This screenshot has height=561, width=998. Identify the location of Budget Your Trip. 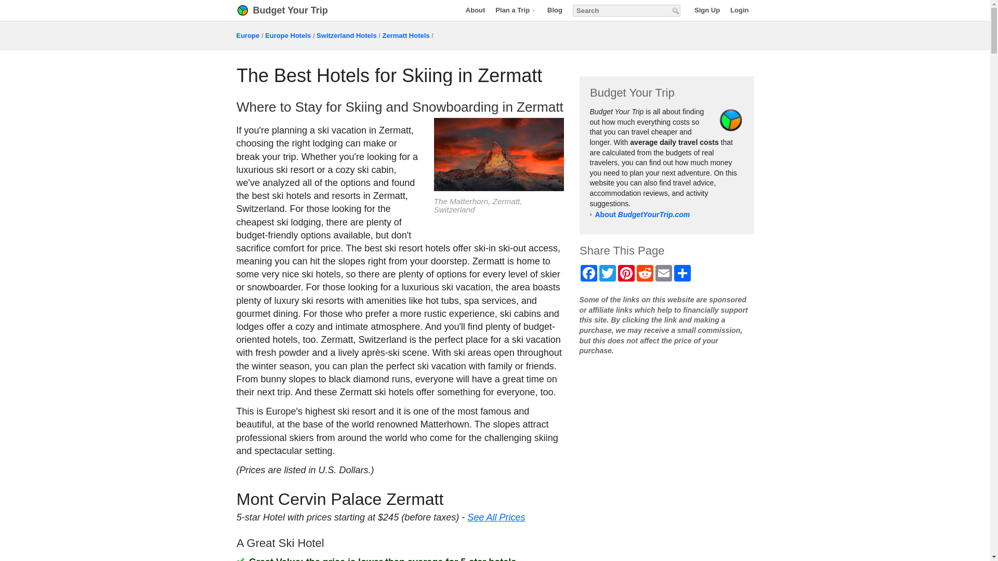
(296, 10).